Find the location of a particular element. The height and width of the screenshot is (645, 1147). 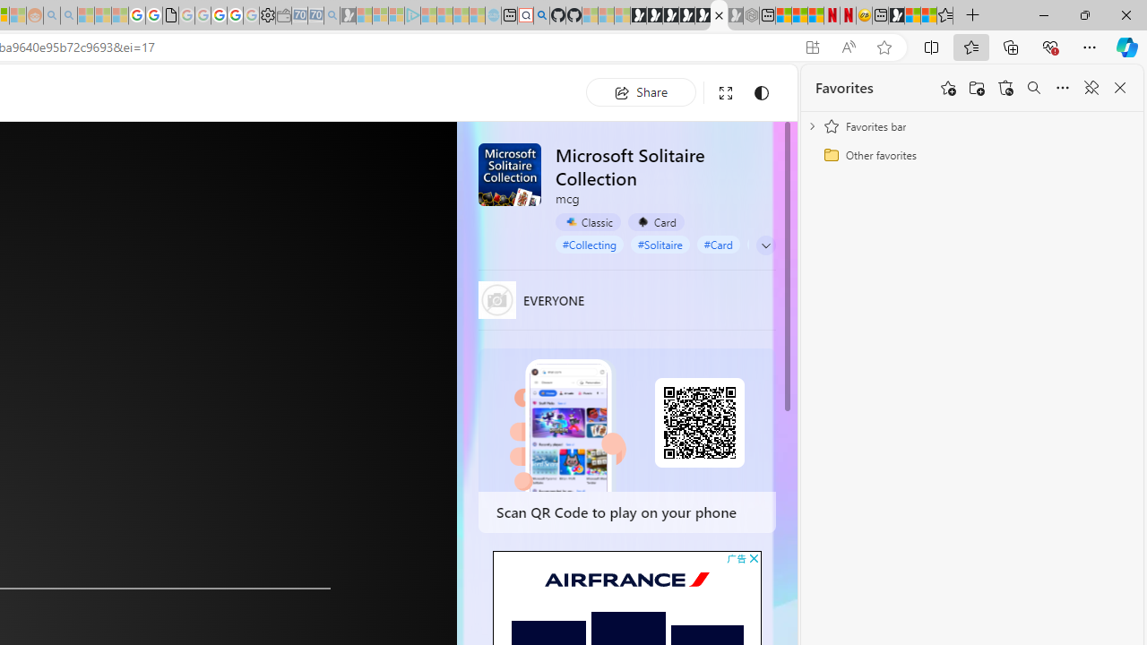

Add folder is located at coordinates (977, 88).